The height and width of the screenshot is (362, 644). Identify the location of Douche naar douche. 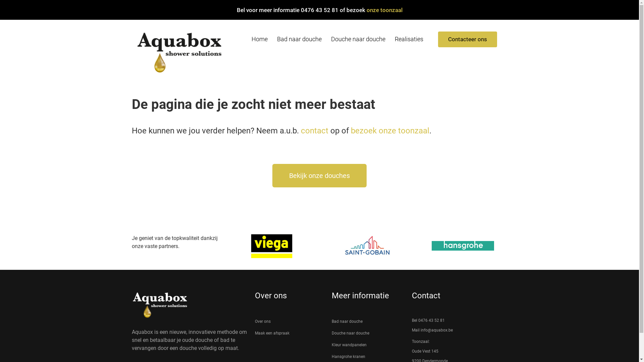
(358, 39).